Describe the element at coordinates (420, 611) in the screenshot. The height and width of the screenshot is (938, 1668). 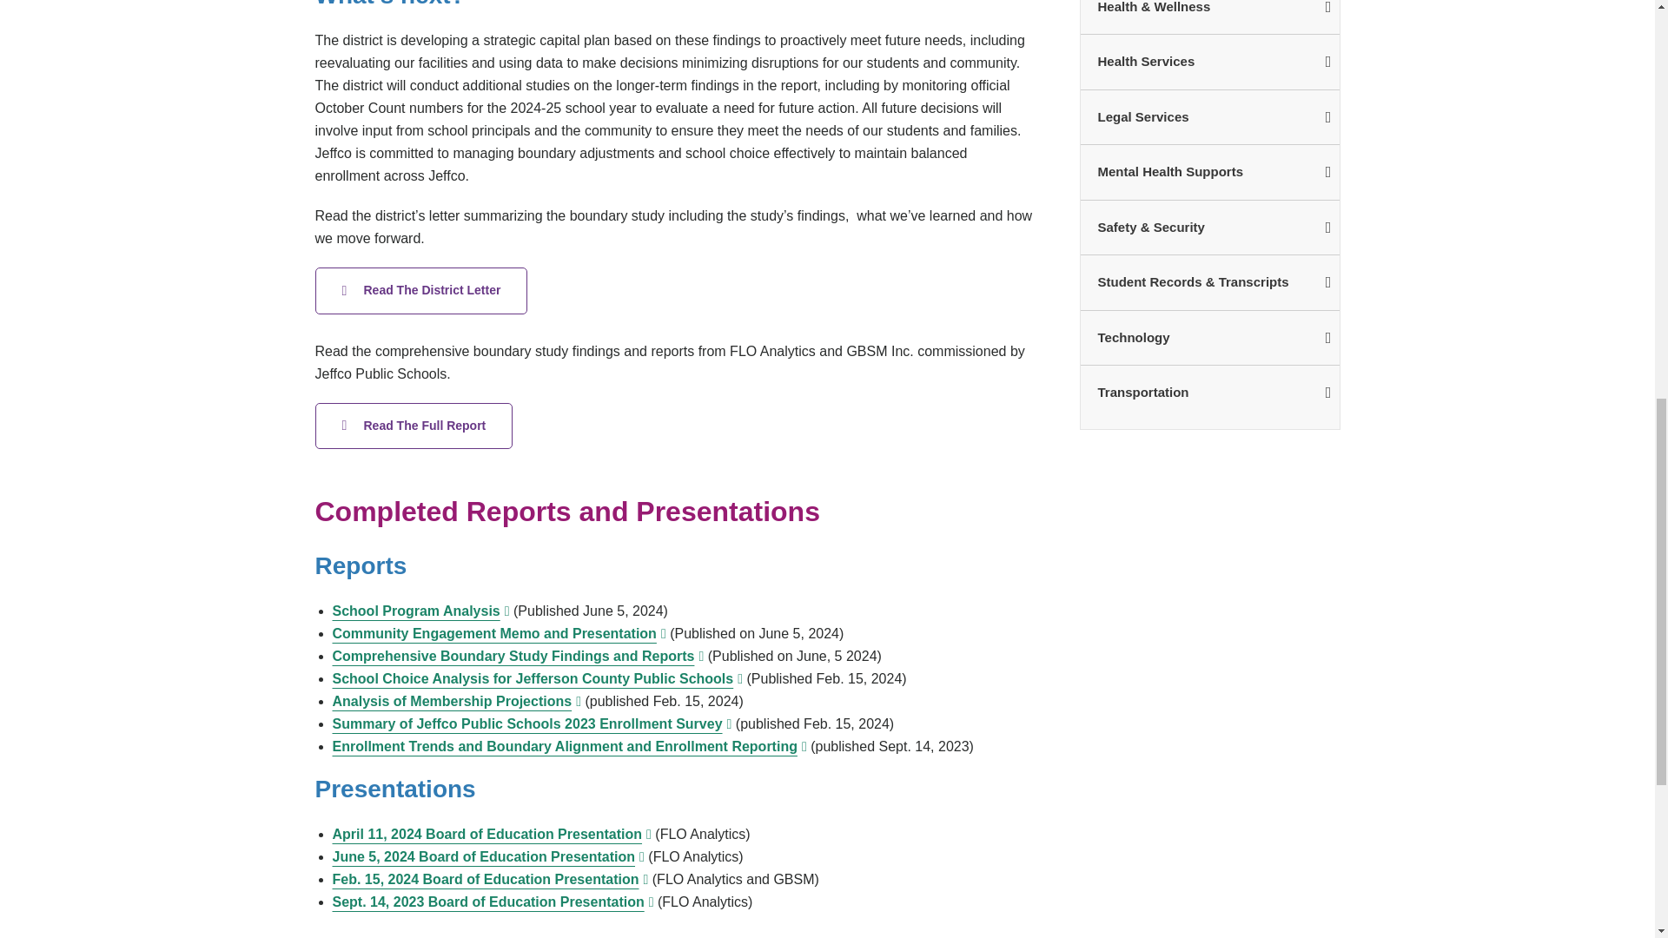
I see `opens board docs` at that location.